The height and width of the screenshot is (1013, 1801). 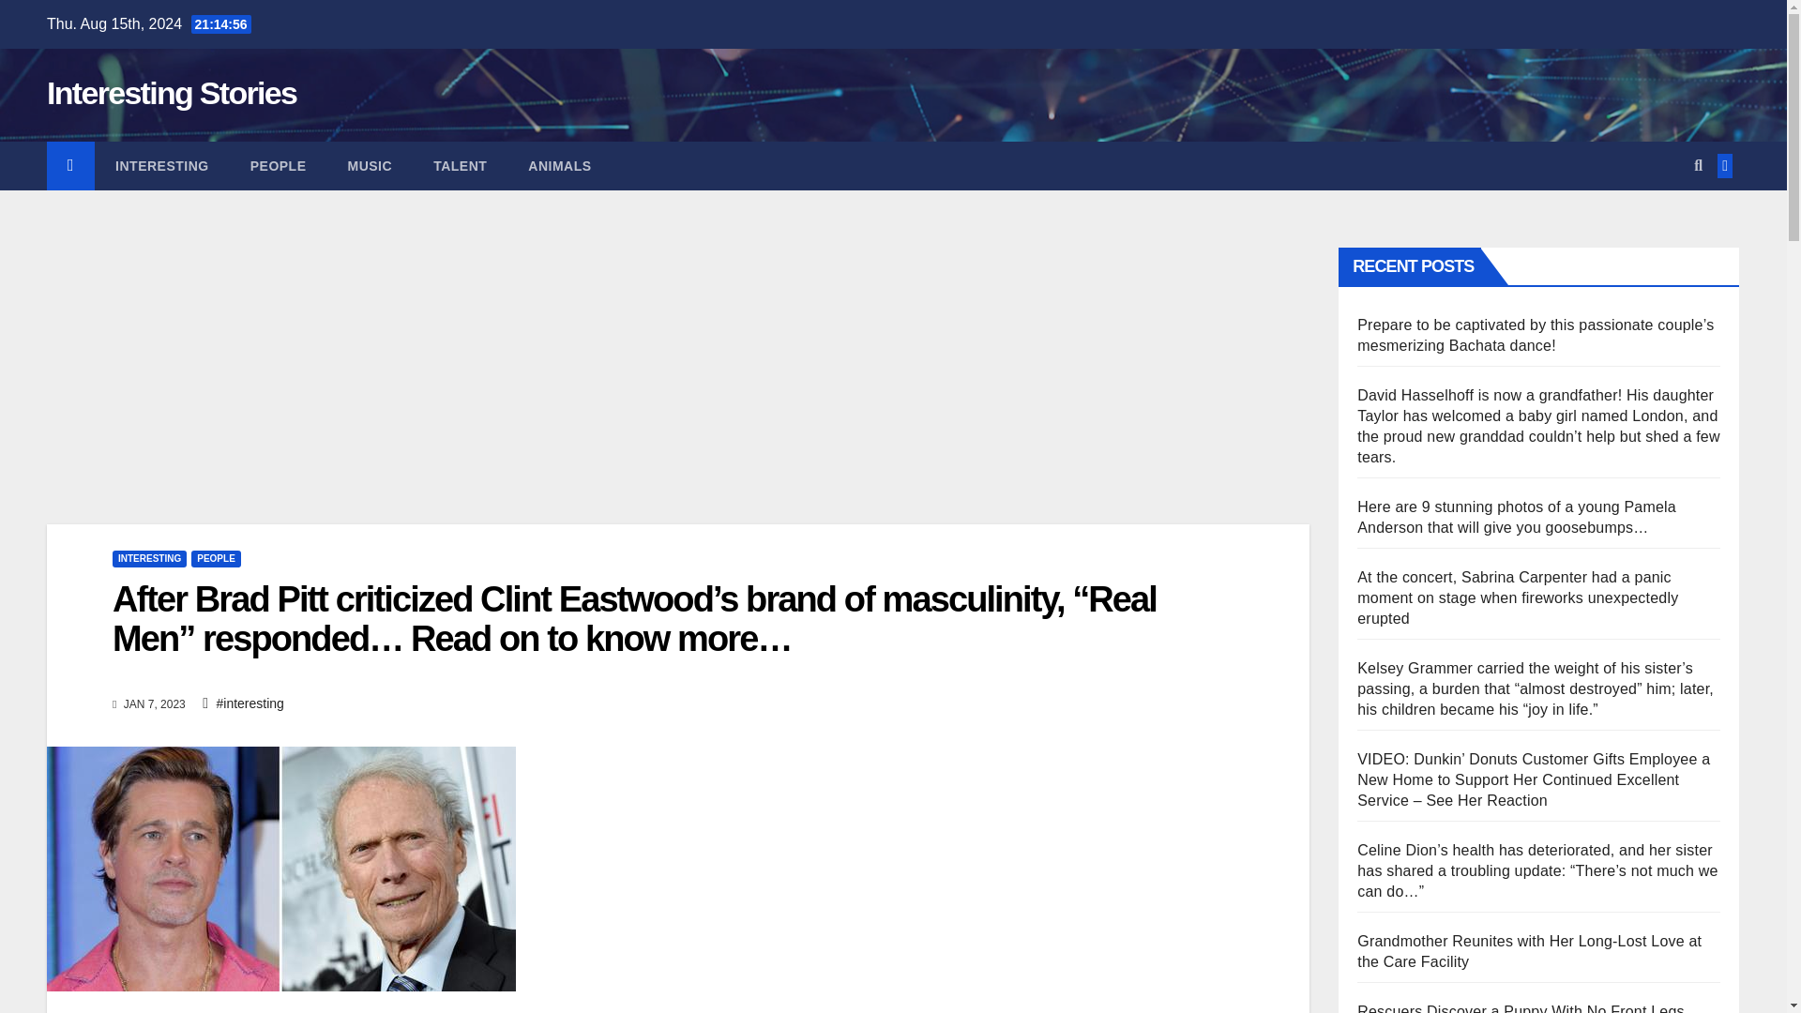 What do you see at coordinates (369, 166) in the screenshot?
I see `MUSIC` at bounding box center [369, 166].